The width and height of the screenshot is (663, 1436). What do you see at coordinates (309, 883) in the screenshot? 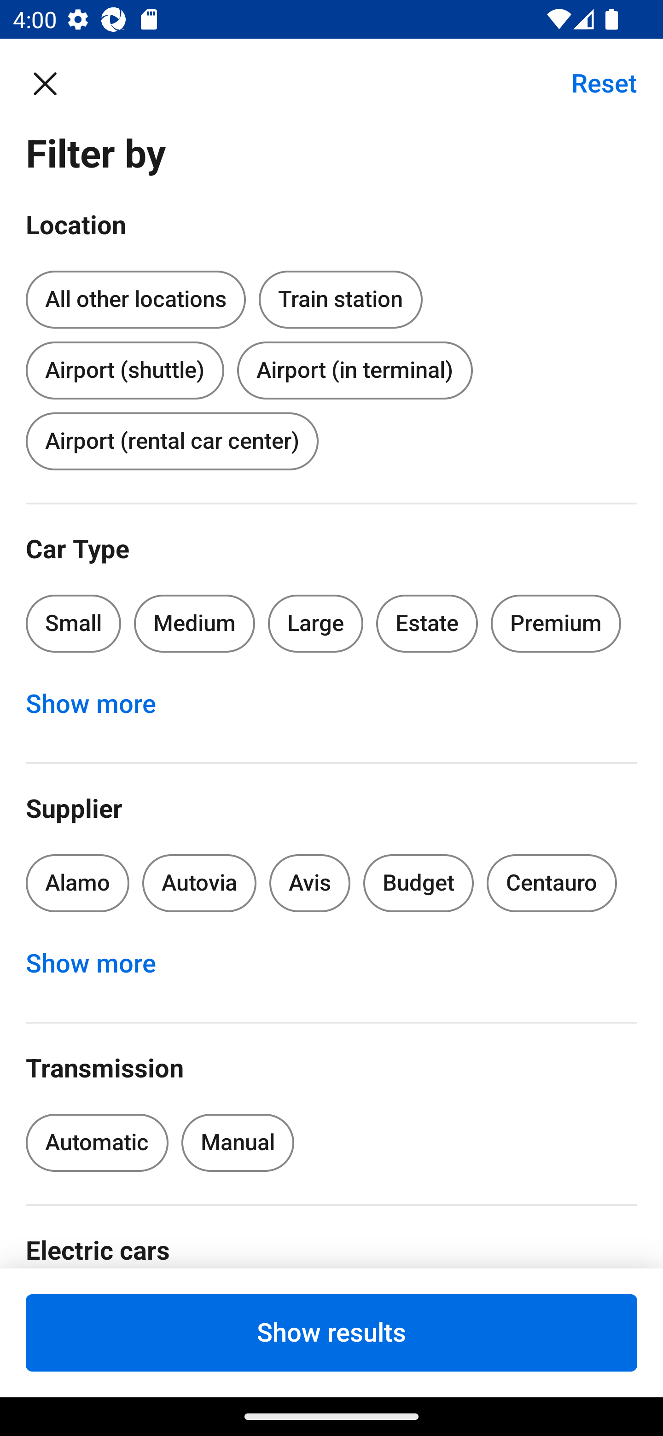
I see `Avis` at bounding box center [309, 883].